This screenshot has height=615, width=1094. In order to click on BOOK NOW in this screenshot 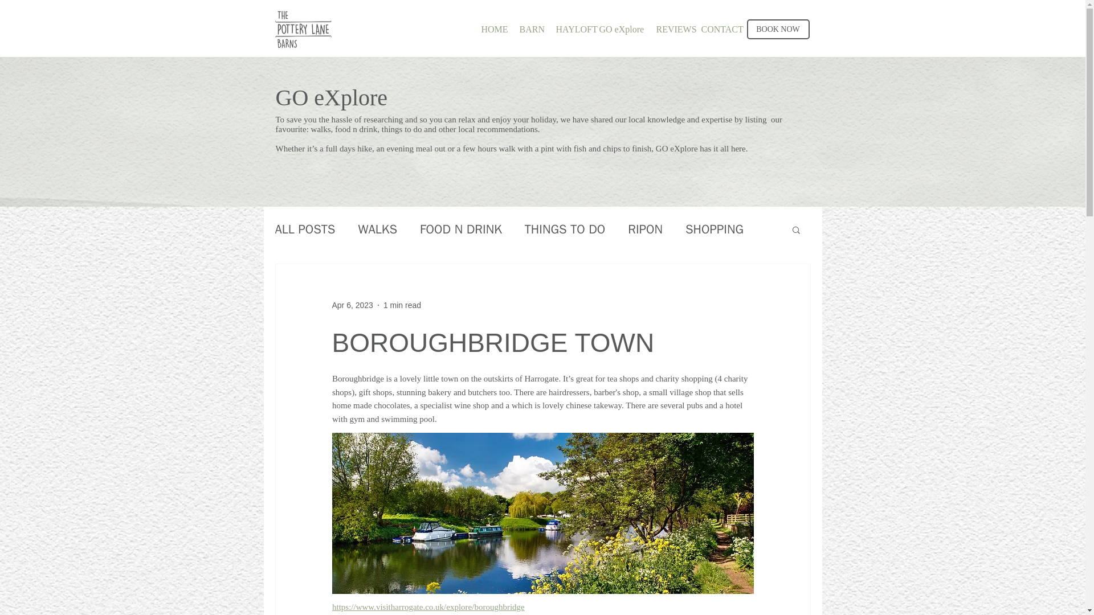, I will do `click(777, 29)`.